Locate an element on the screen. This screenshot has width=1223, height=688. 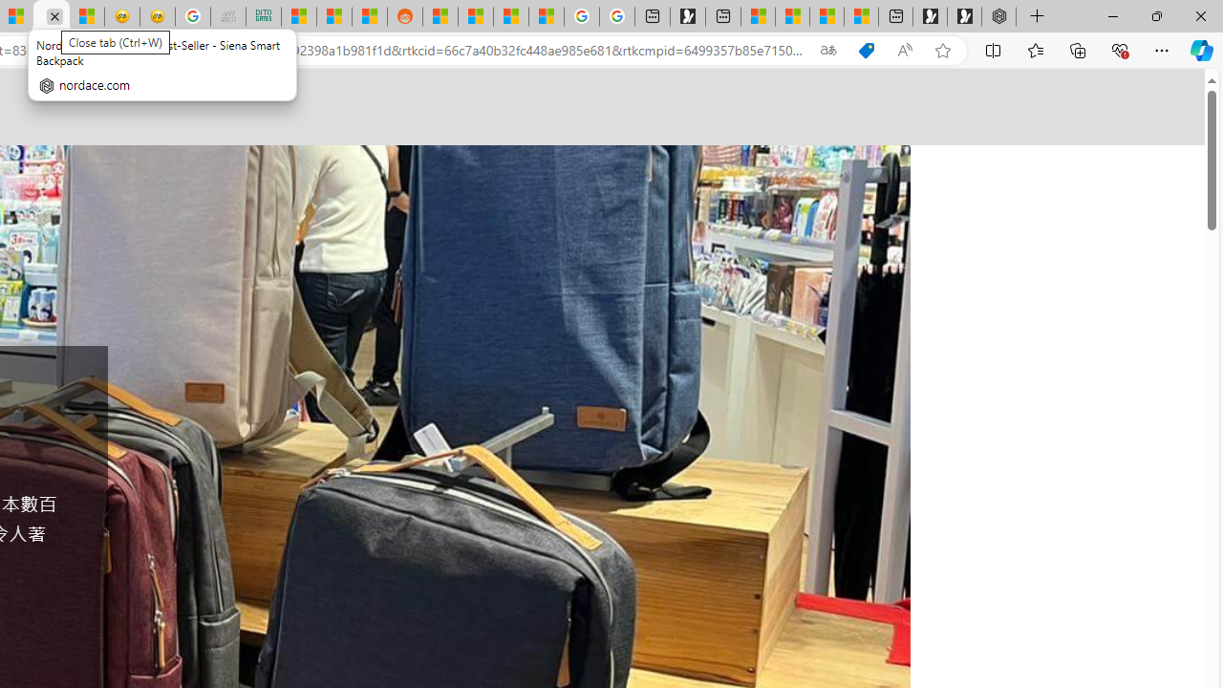
Close tab is located at coordinates (54, 15).